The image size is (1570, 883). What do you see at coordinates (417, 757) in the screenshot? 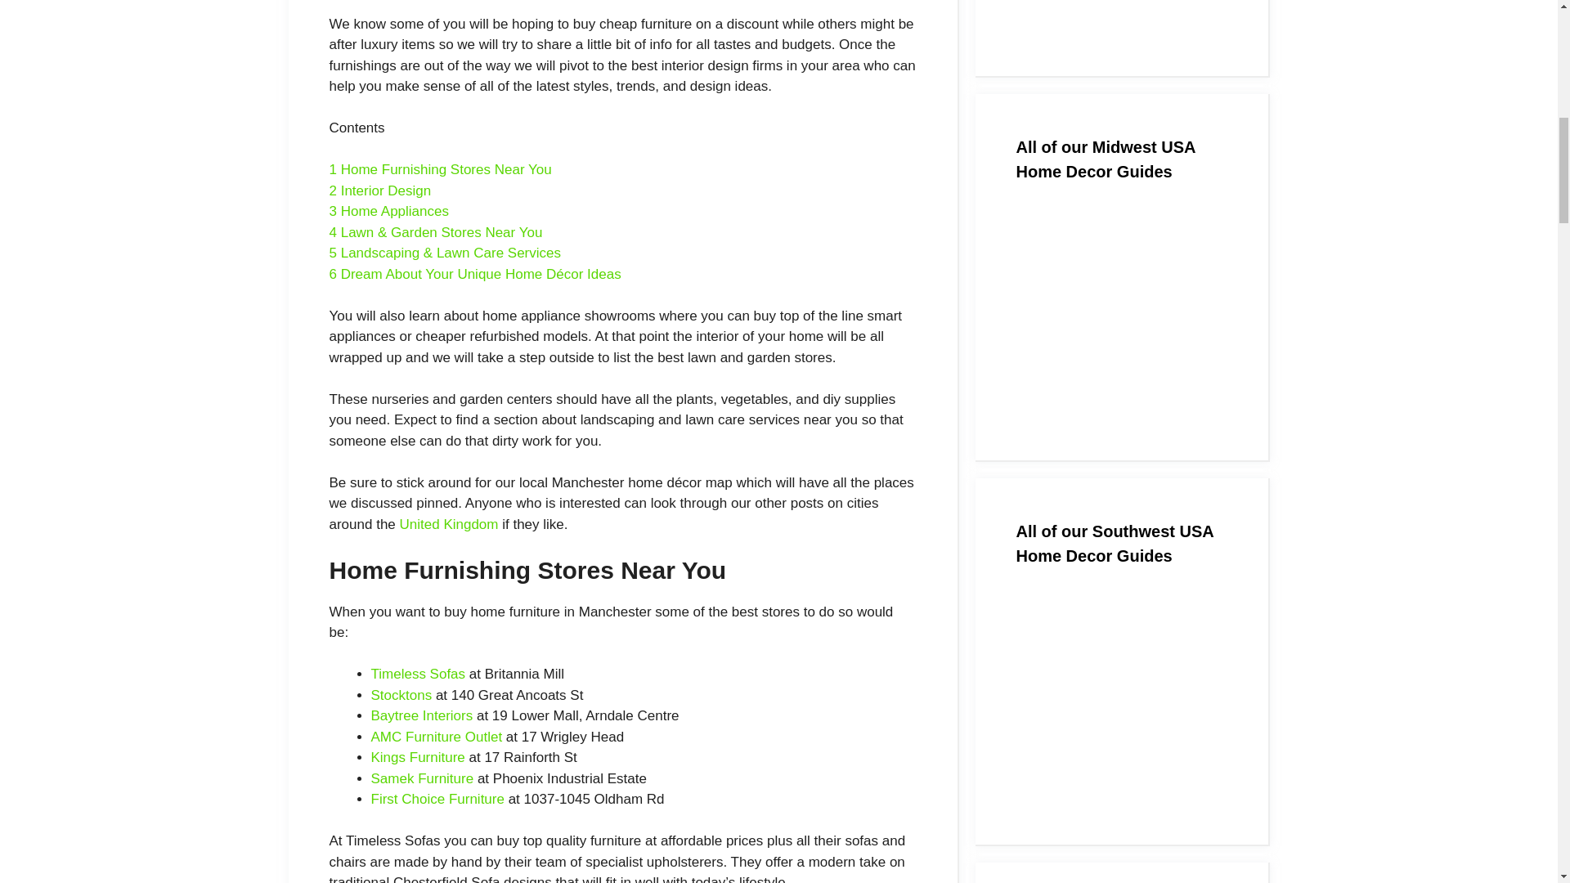
I see `Kings Furniture` at bounding box center [417, 757].